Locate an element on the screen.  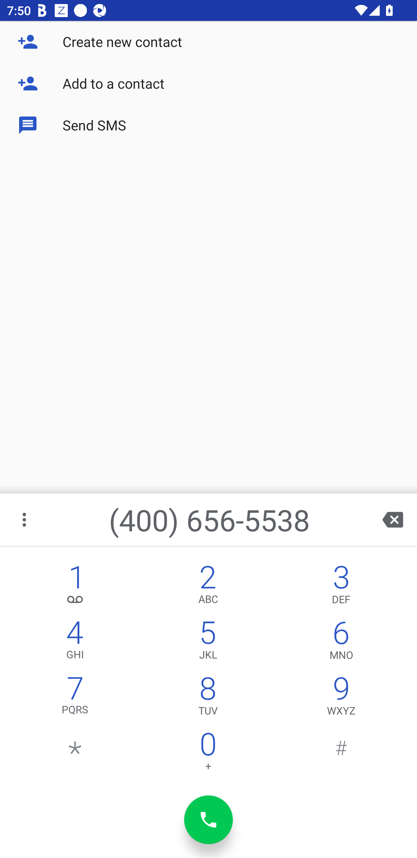
Send SMS is located at coordinates (209, 125).